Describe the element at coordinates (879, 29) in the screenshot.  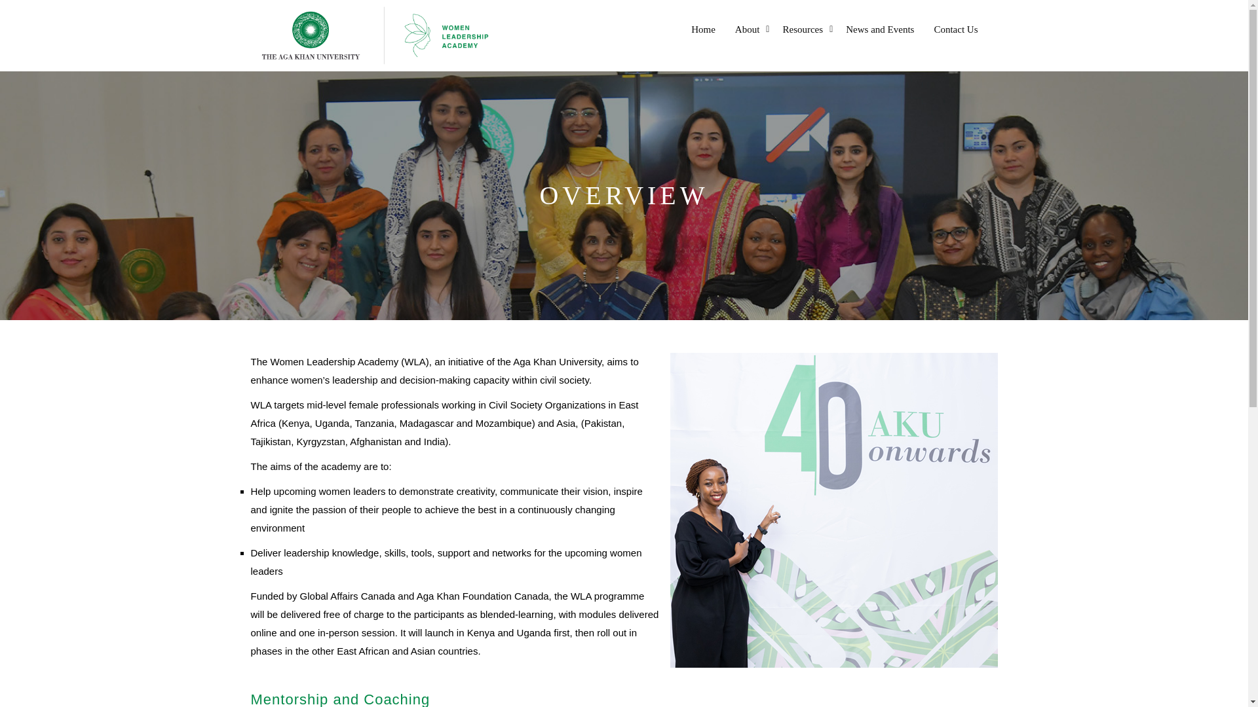
I see `News and Events` at that location.